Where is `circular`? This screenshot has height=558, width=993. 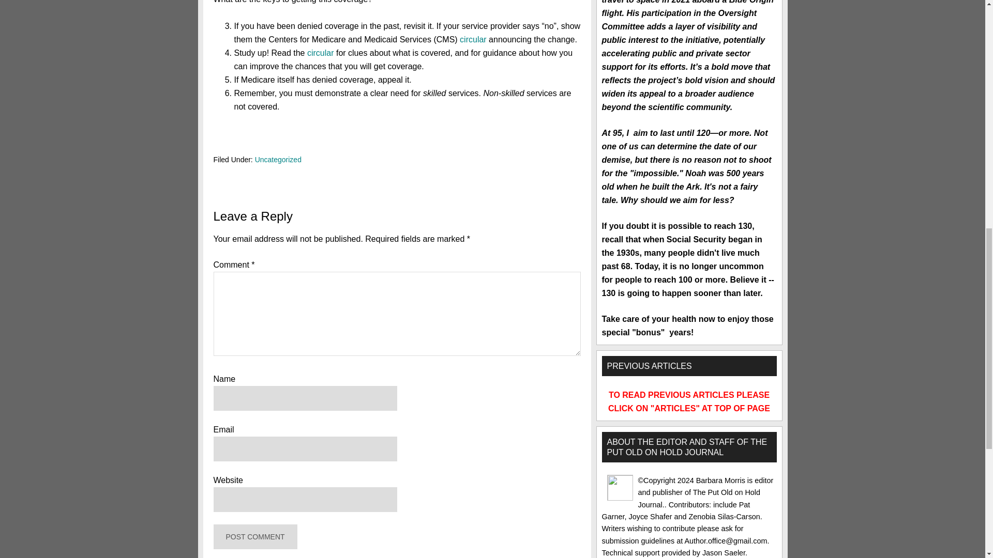
circular is located at coordinates (320, 53).